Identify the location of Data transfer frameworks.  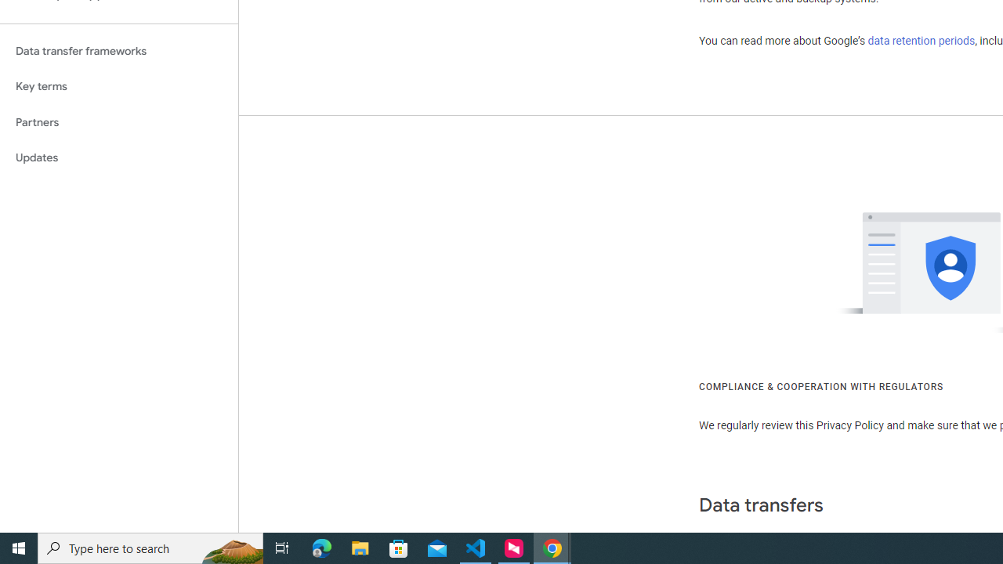
(119, 51).